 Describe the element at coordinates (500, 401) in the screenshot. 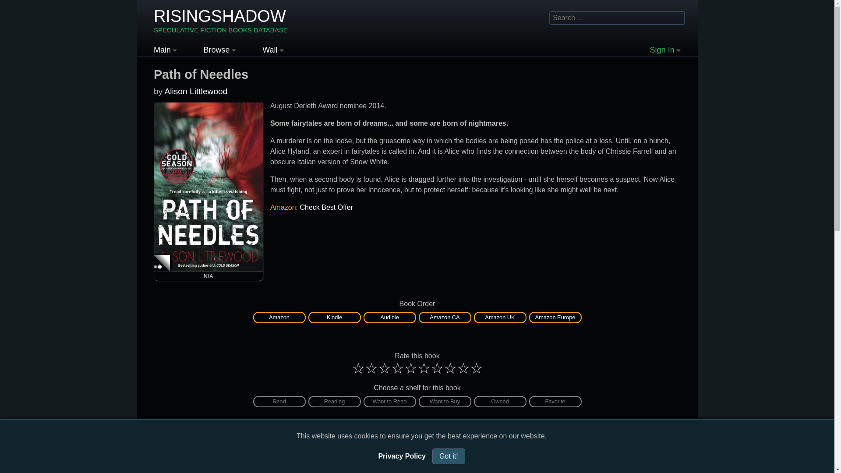

I see `Amazon` at that location.